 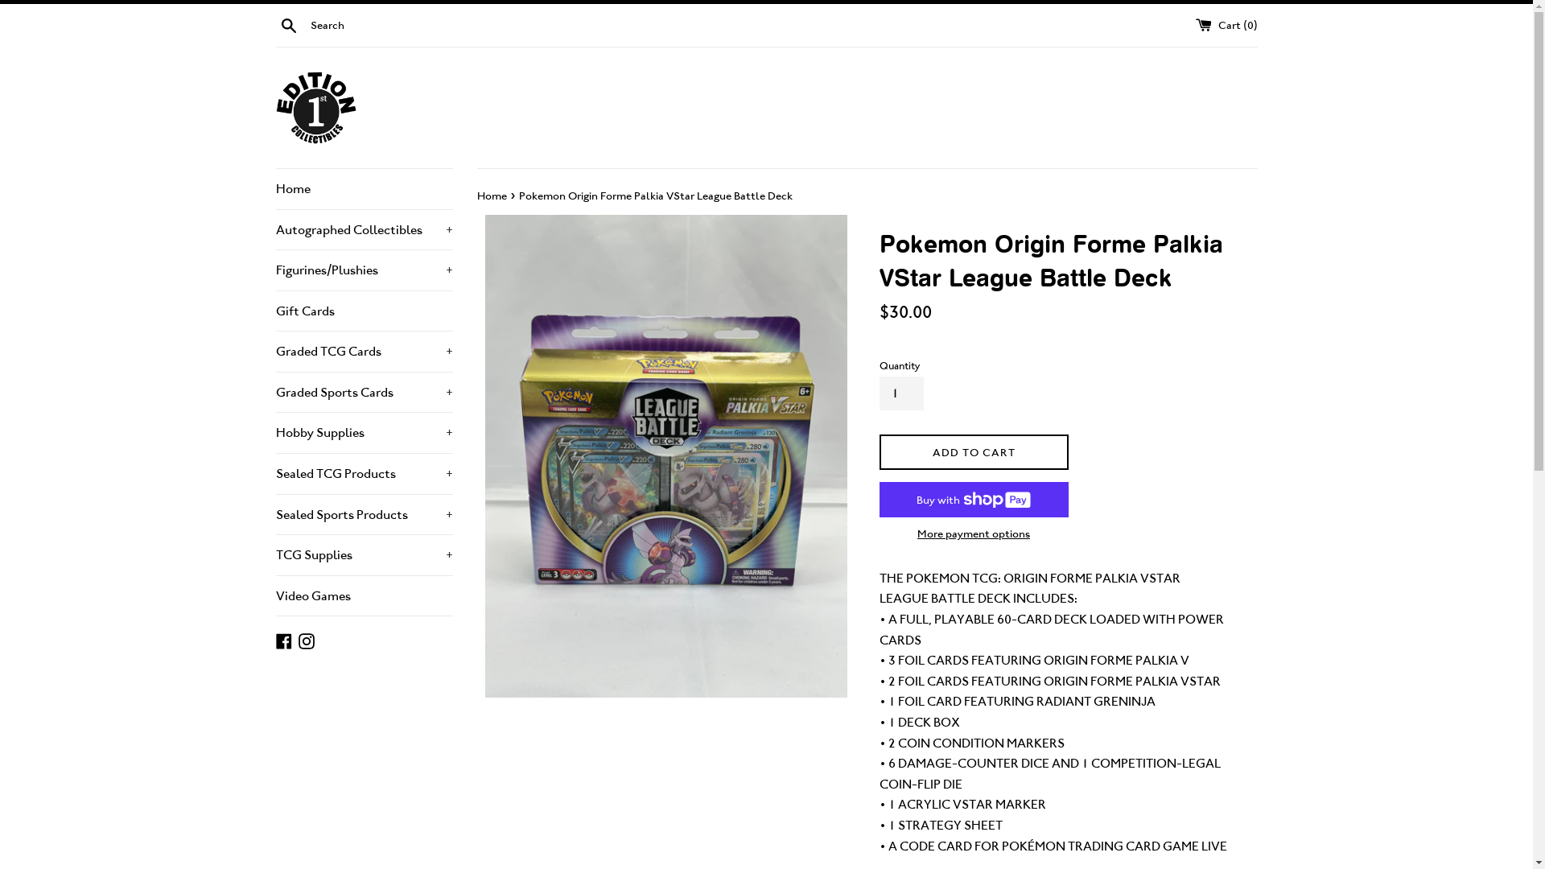 I want to click on Home, so click(x=492, y=196).